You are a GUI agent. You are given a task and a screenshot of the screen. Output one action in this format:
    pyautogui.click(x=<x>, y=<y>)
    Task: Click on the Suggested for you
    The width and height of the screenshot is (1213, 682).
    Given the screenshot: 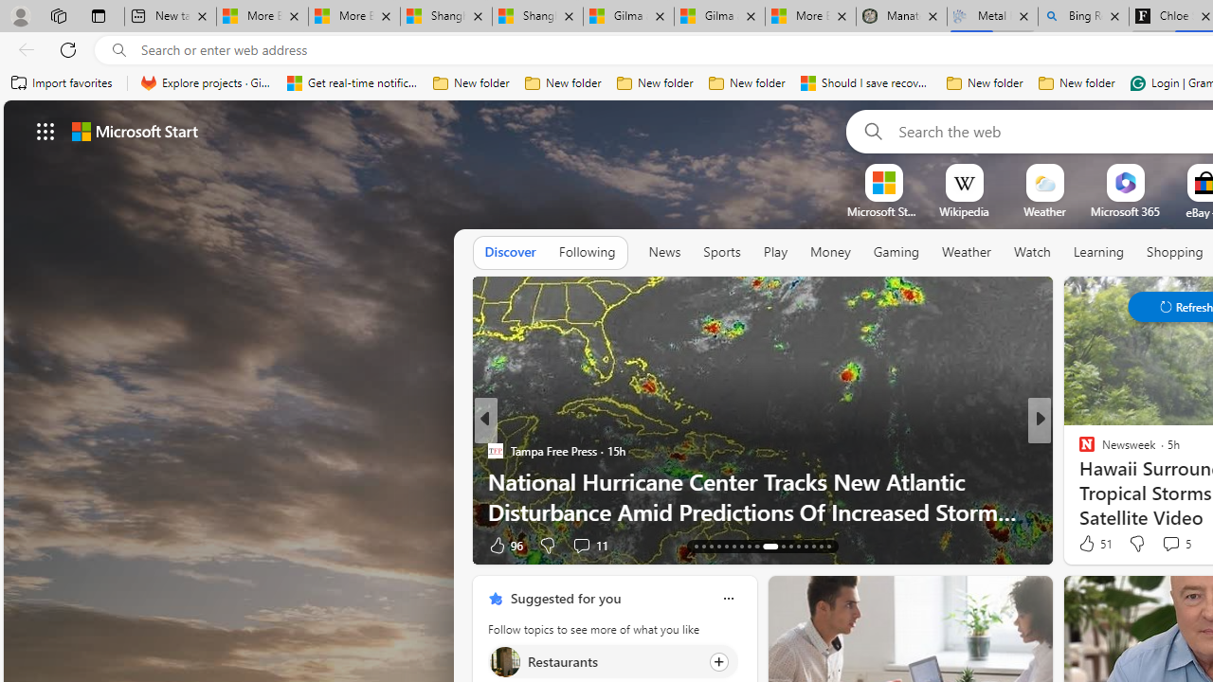 What is the action you would take?
    pyautogui.click(x=565, y=598)
    